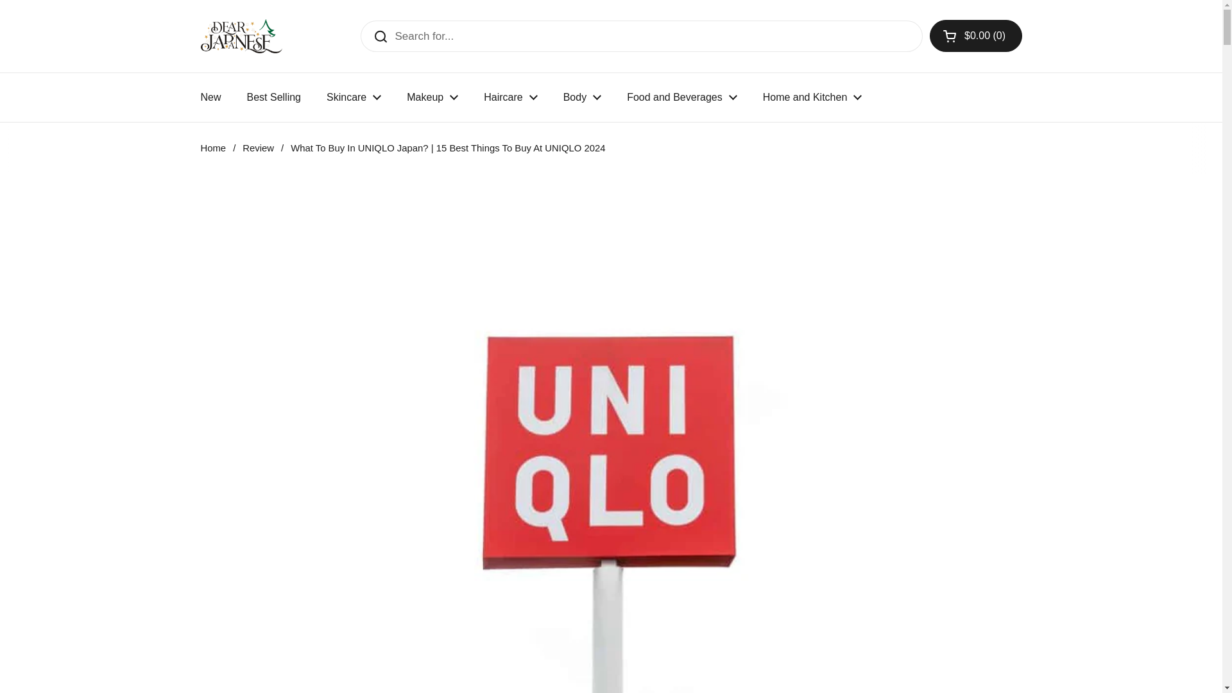 The image size is (1232, 693). Describe the element at coordinates (432, 97) in the screenshot. I see `Makeup` at that location.